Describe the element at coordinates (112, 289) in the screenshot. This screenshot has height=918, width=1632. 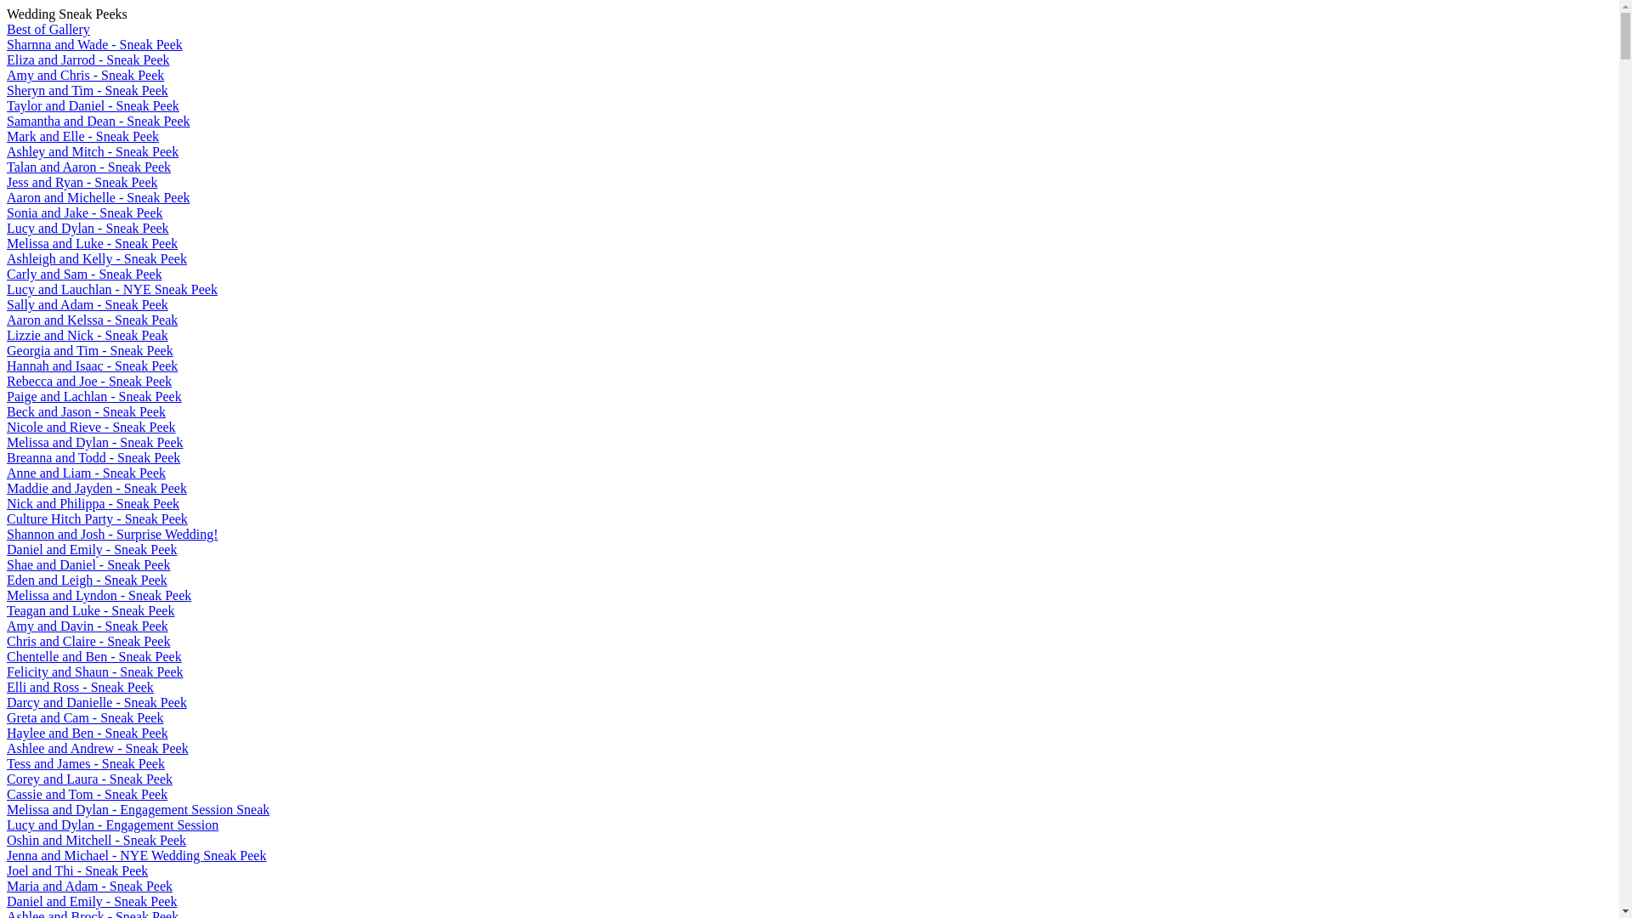
I see `Lucy and Lauchlan - NYE Sneak Peek` at that location.